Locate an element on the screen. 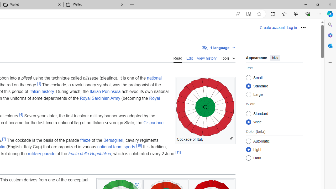 Image resolution: width=336 pixels, height=189 pixels. Festa della Repubblica is located at coordinates (89, 154).